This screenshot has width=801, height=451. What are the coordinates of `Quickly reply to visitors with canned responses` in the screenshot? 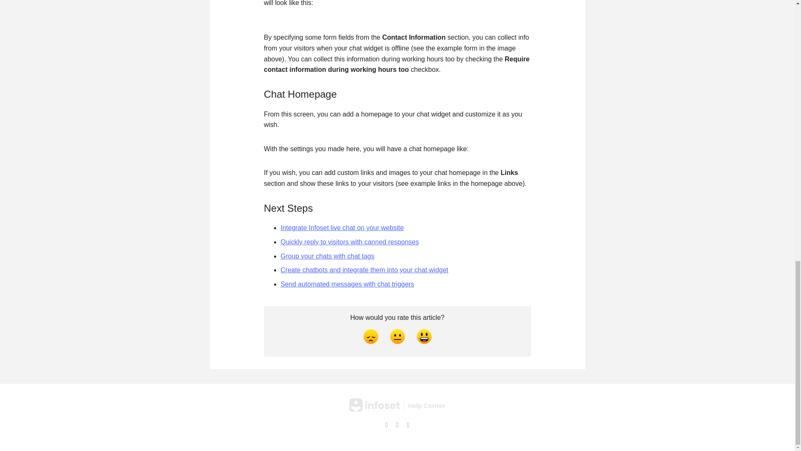 It's located at (350, 242).